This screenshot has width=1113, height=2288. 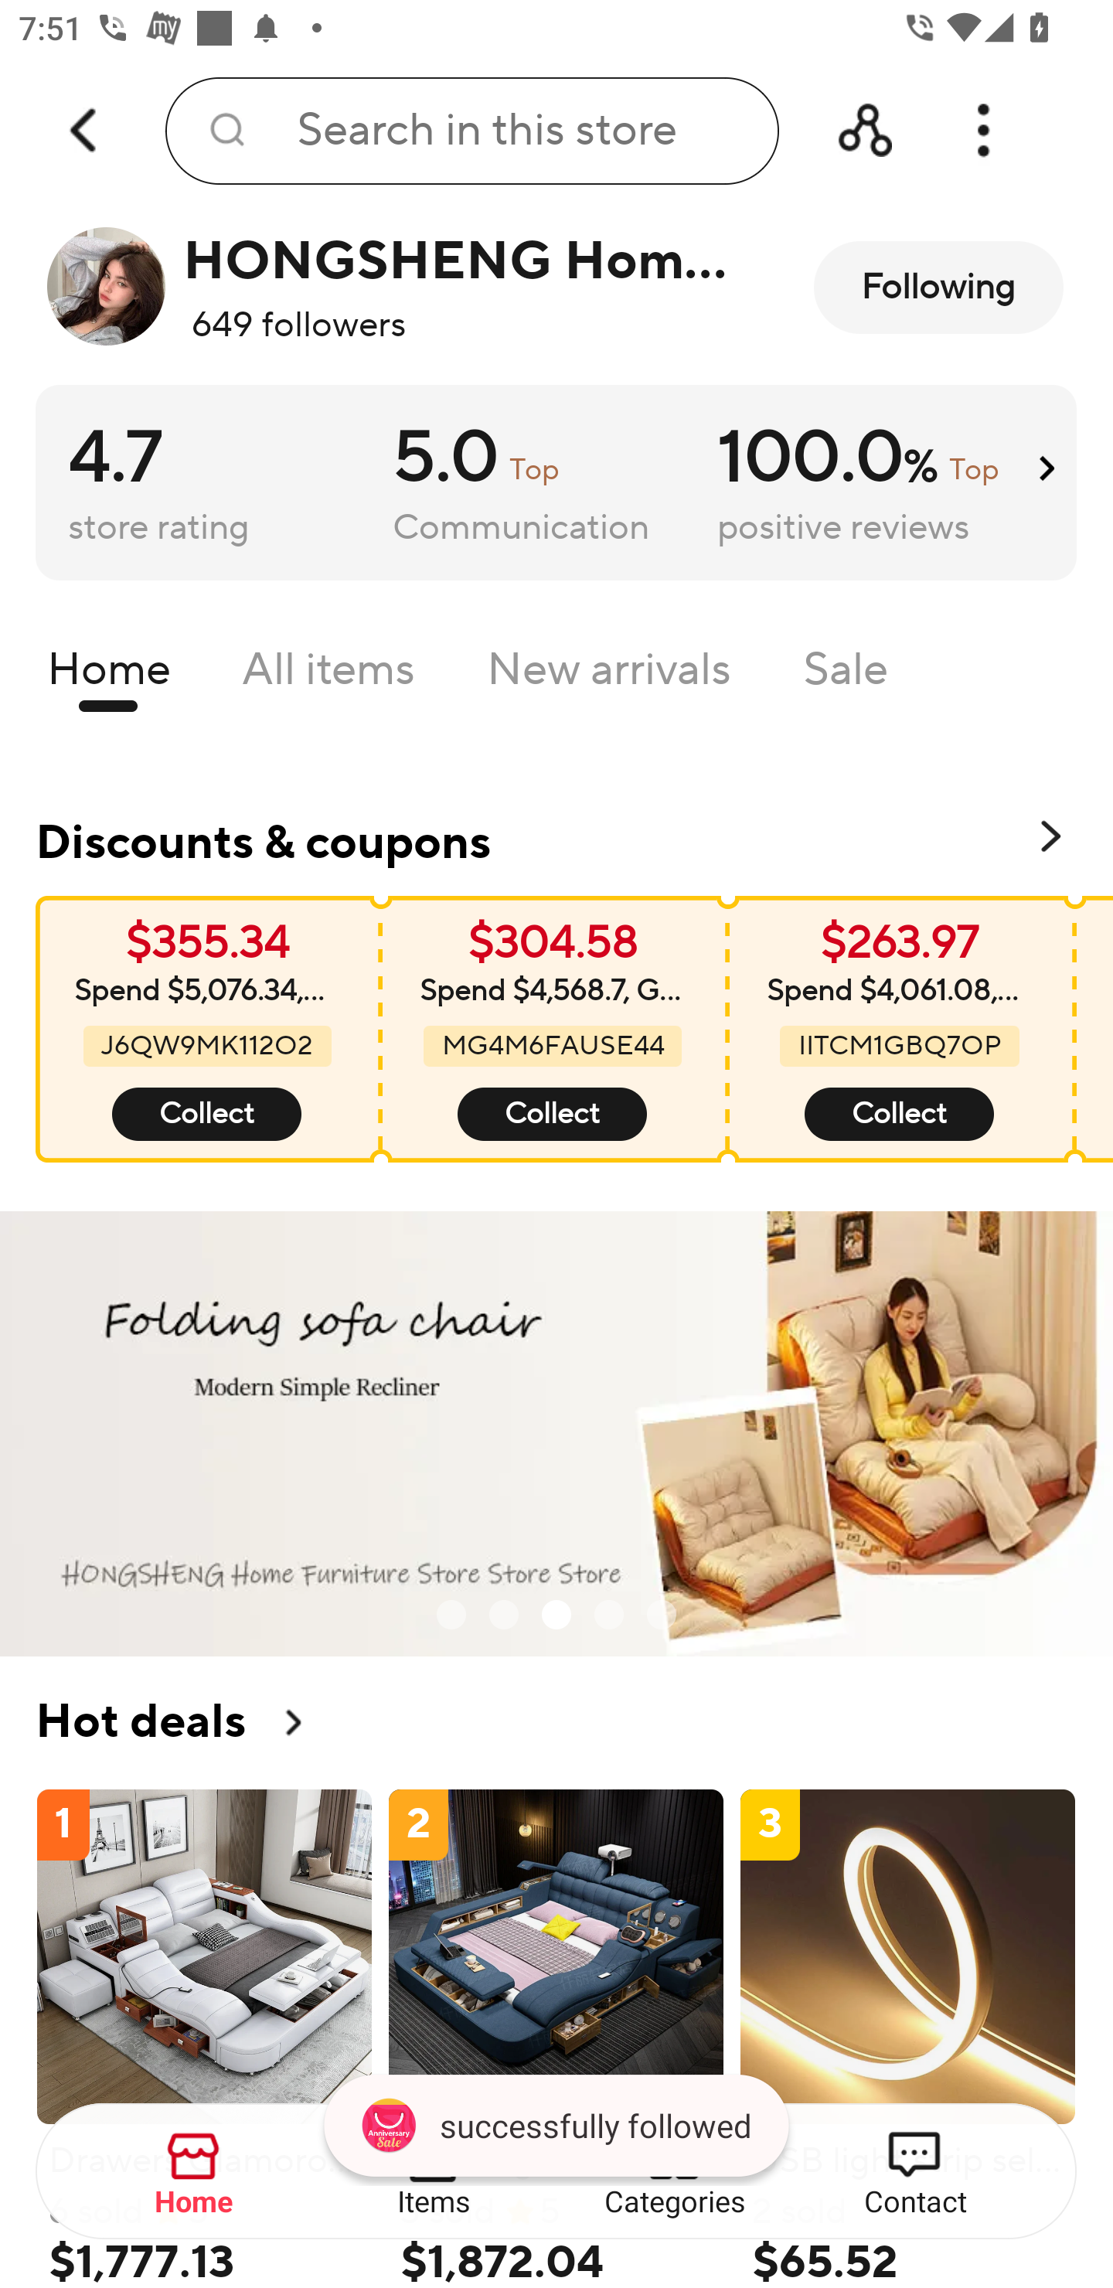 I want to click on Following, so click(x=938, y=287).